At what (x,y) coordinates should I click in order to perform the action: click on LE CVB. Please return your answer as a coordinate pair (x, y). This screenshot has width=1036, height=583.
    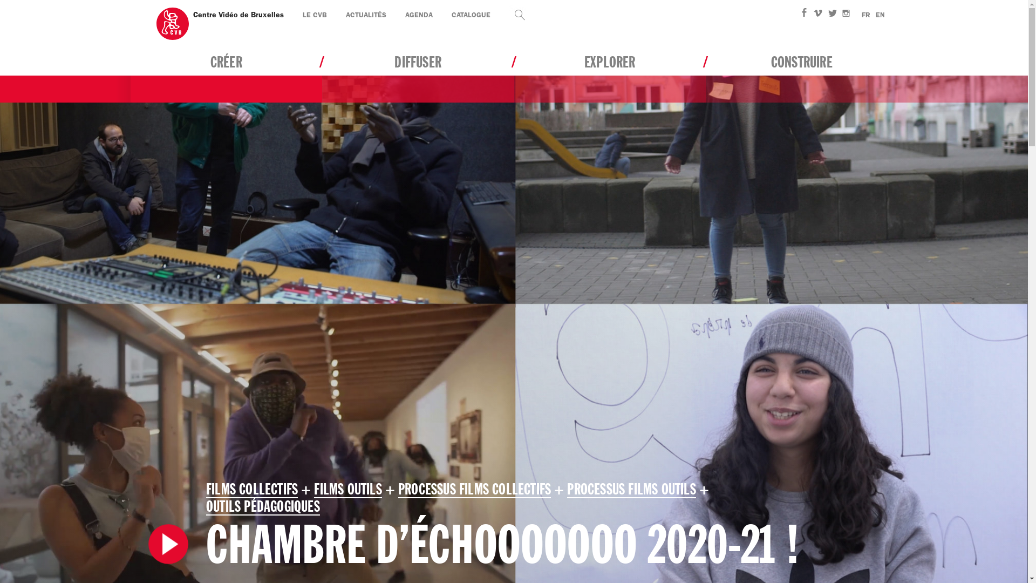
    Looking at the image, I should click on (314, 15).